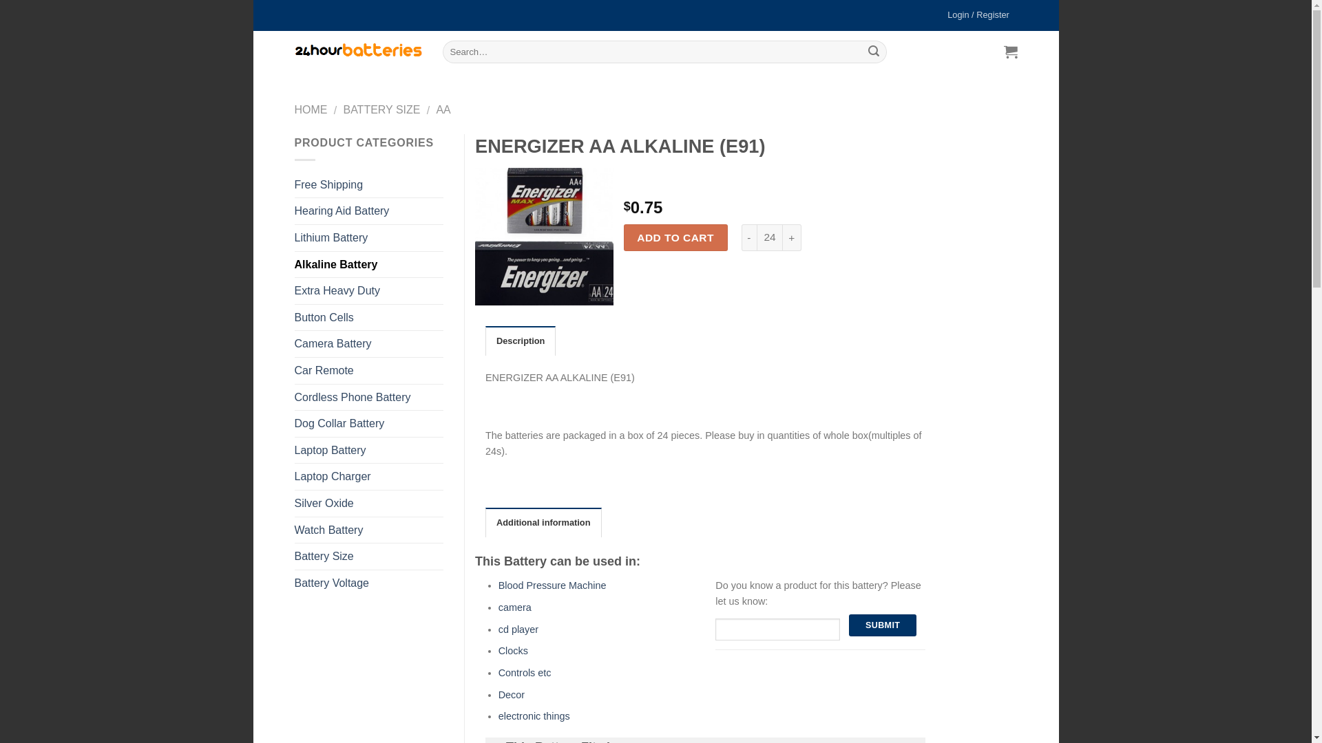 This screenshot has height=743, width=1322. I want to click on HOME, so click(311, 110).